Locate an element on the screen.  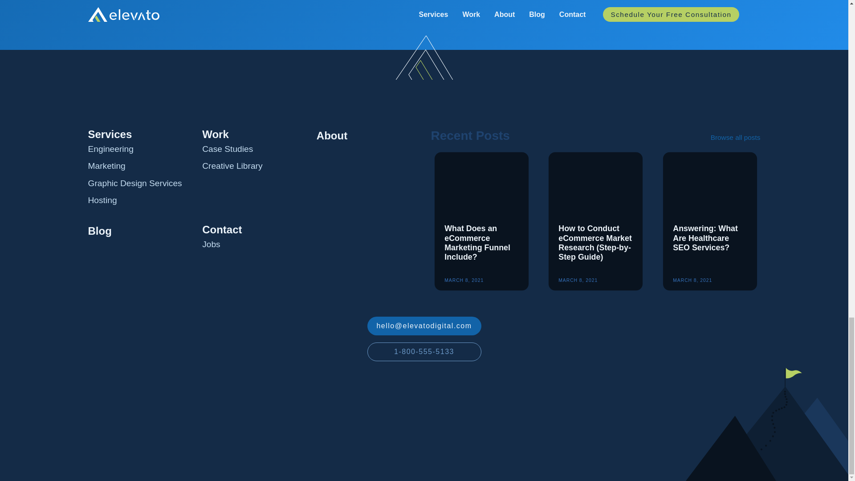
Case Studies is located at coordinates (227, 149).